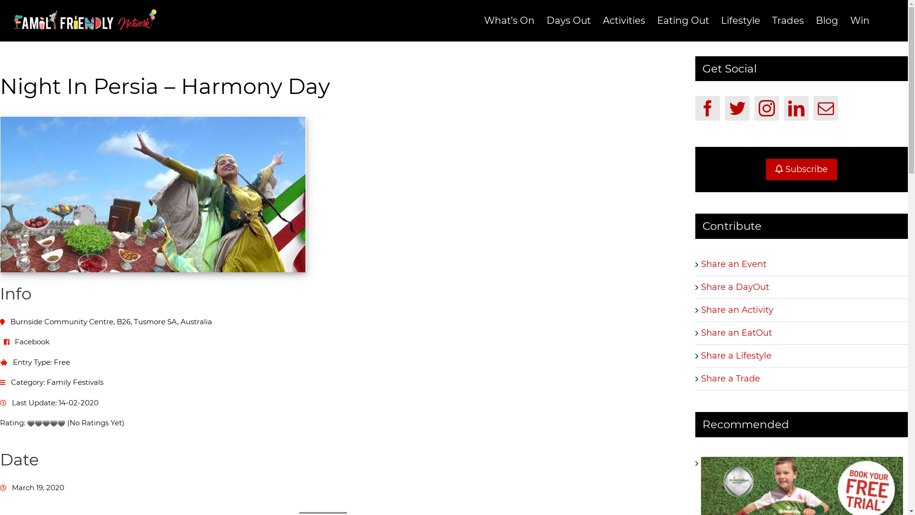 The image size is (915, 515). What do you see at coordinates (683, 21) in the screenshot?
I see `Eating Out` at bounding box center [683, 21].